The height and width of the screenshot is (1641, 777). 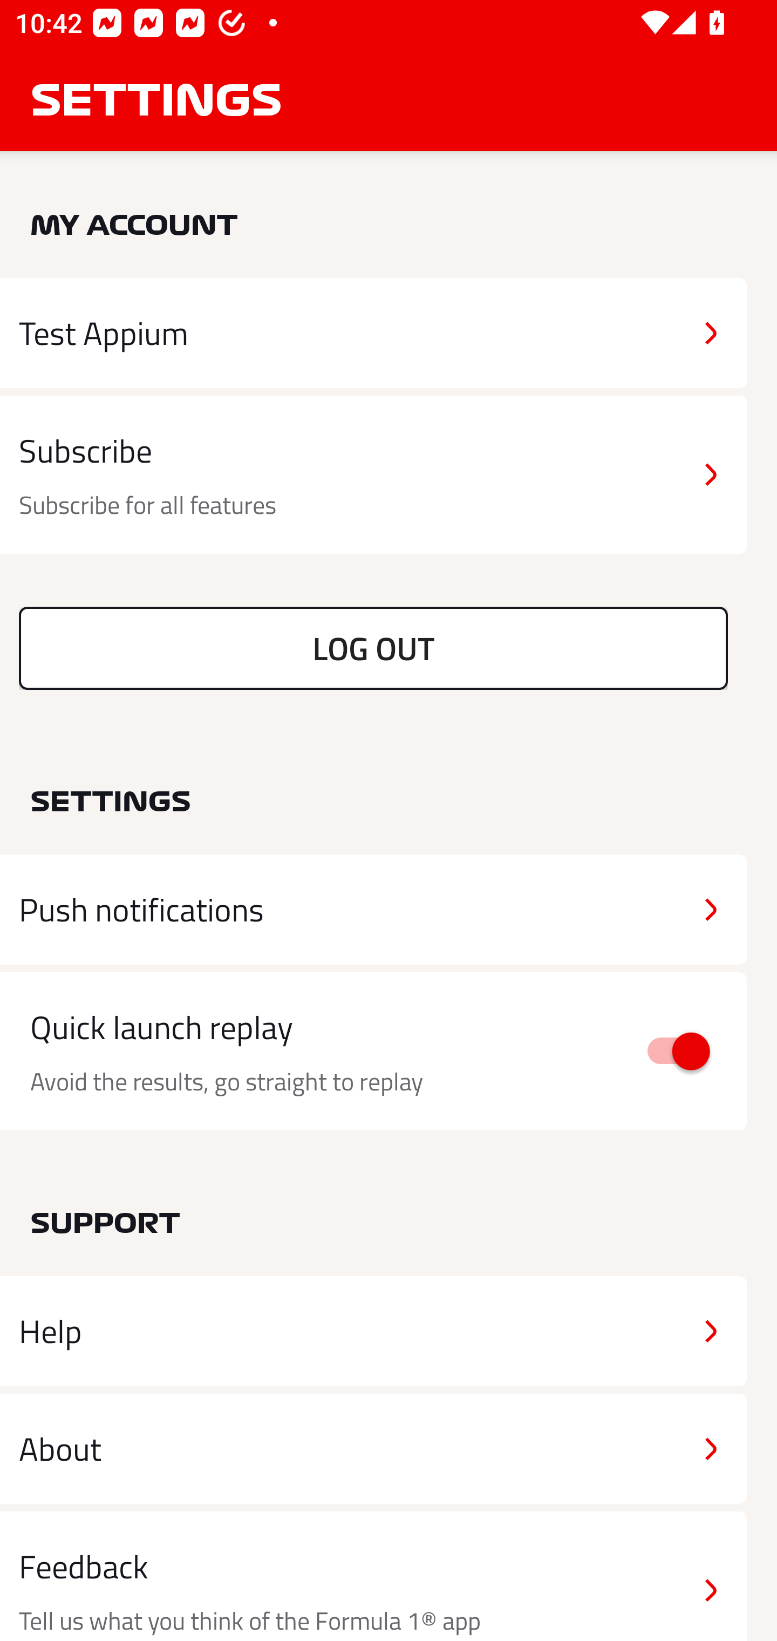 I want to click on Help, so click(x=373, y=1331).